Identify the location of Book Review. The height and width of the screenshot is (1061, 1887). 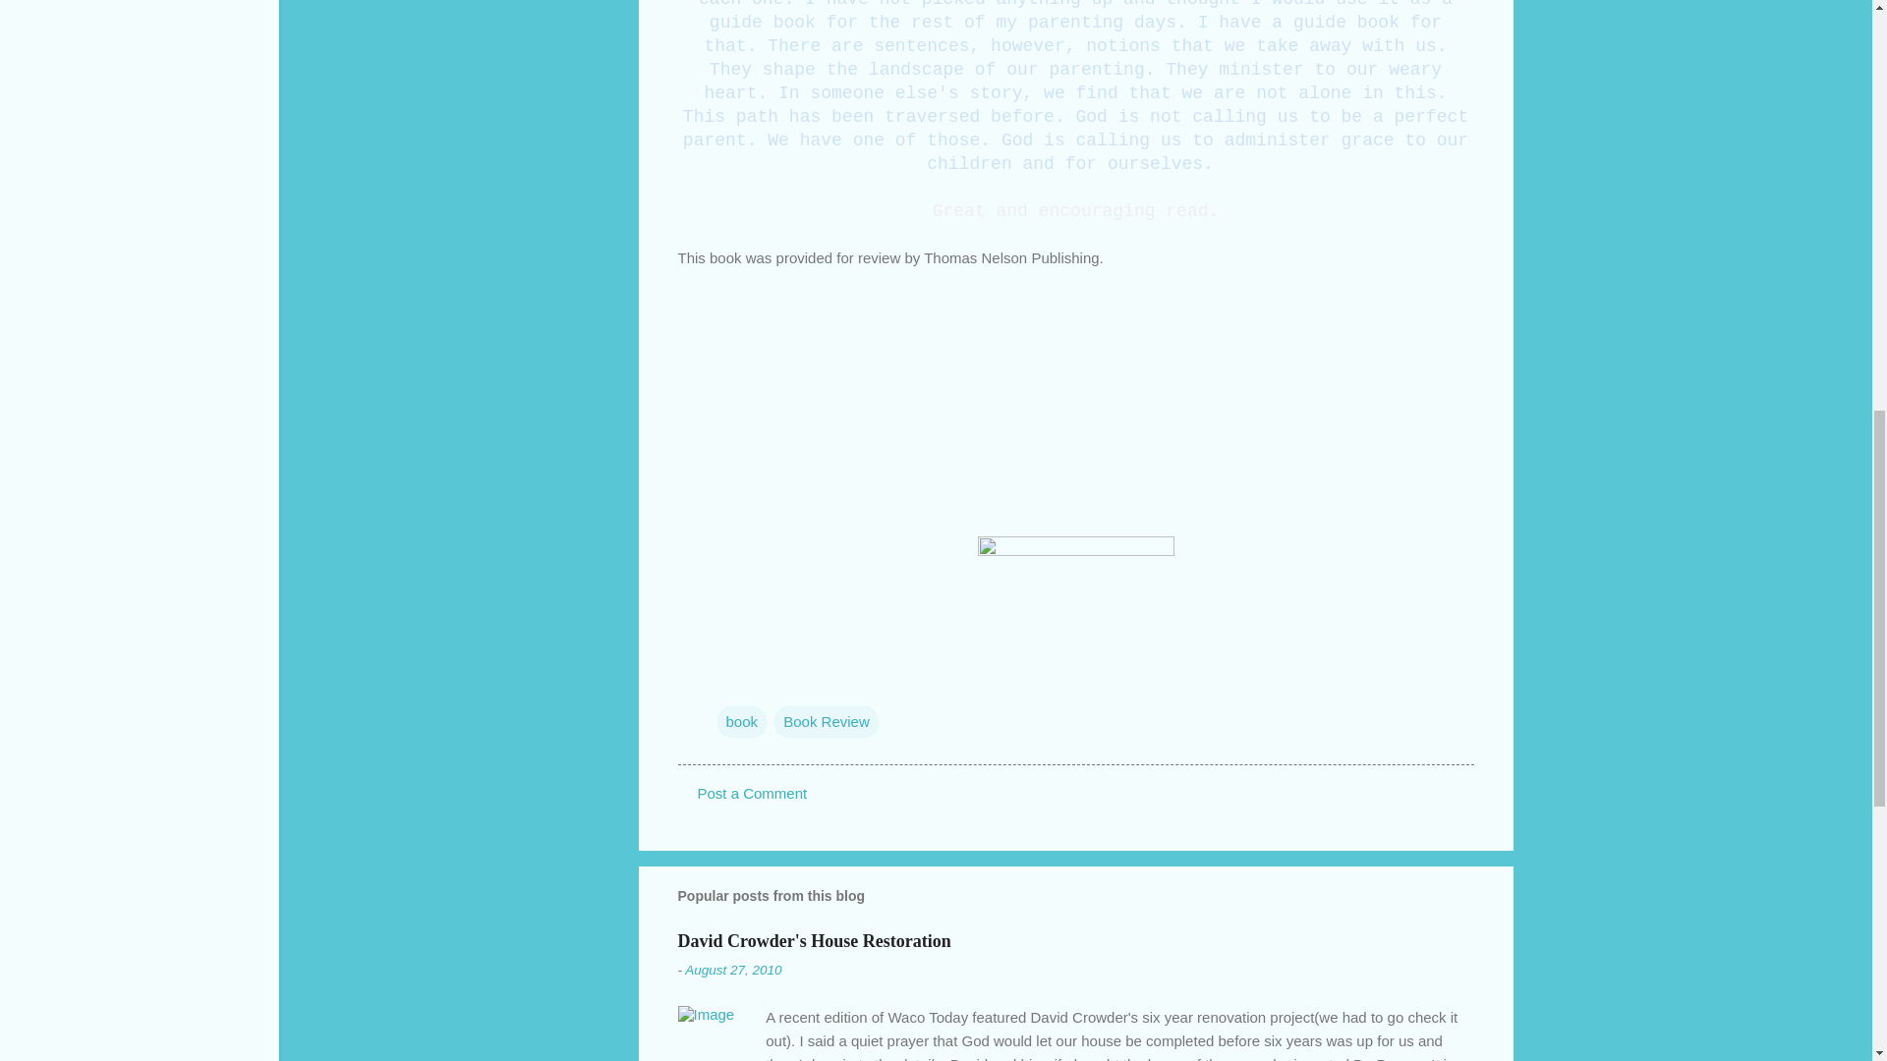
(826, 721).